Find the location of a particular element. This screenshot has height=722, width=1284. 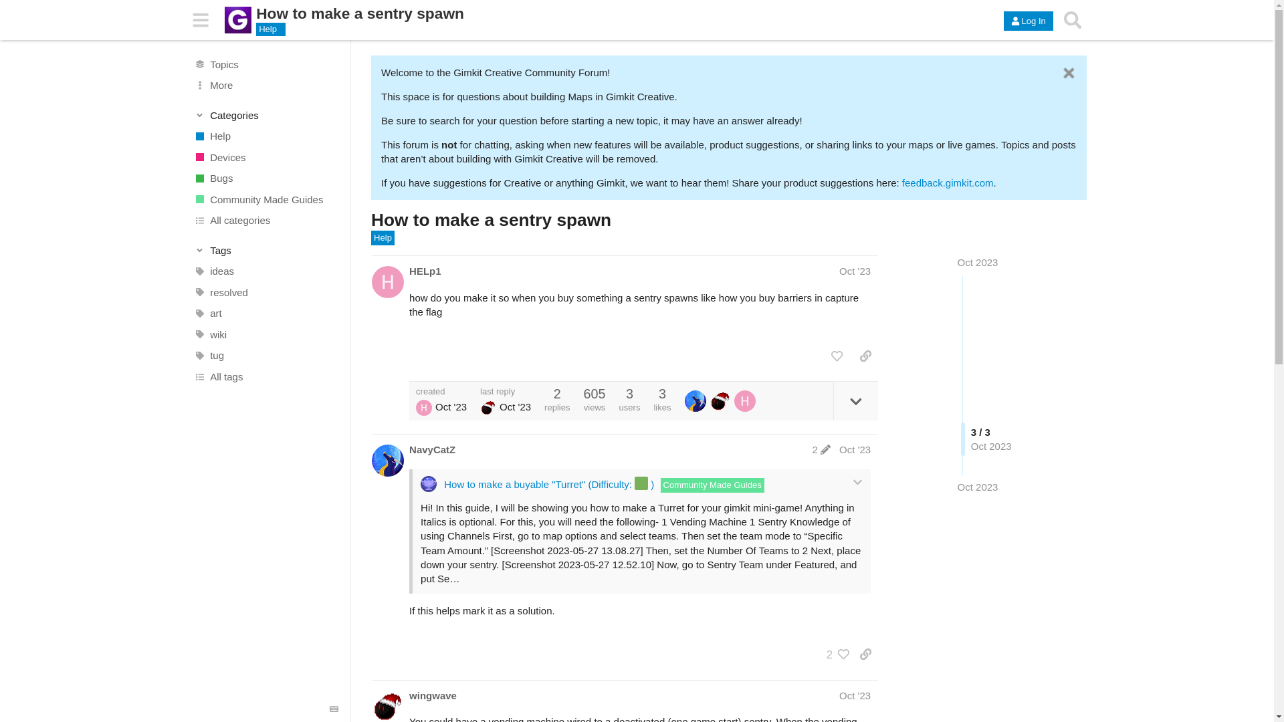

Community Made Guides is located at coordinates (265, 199).